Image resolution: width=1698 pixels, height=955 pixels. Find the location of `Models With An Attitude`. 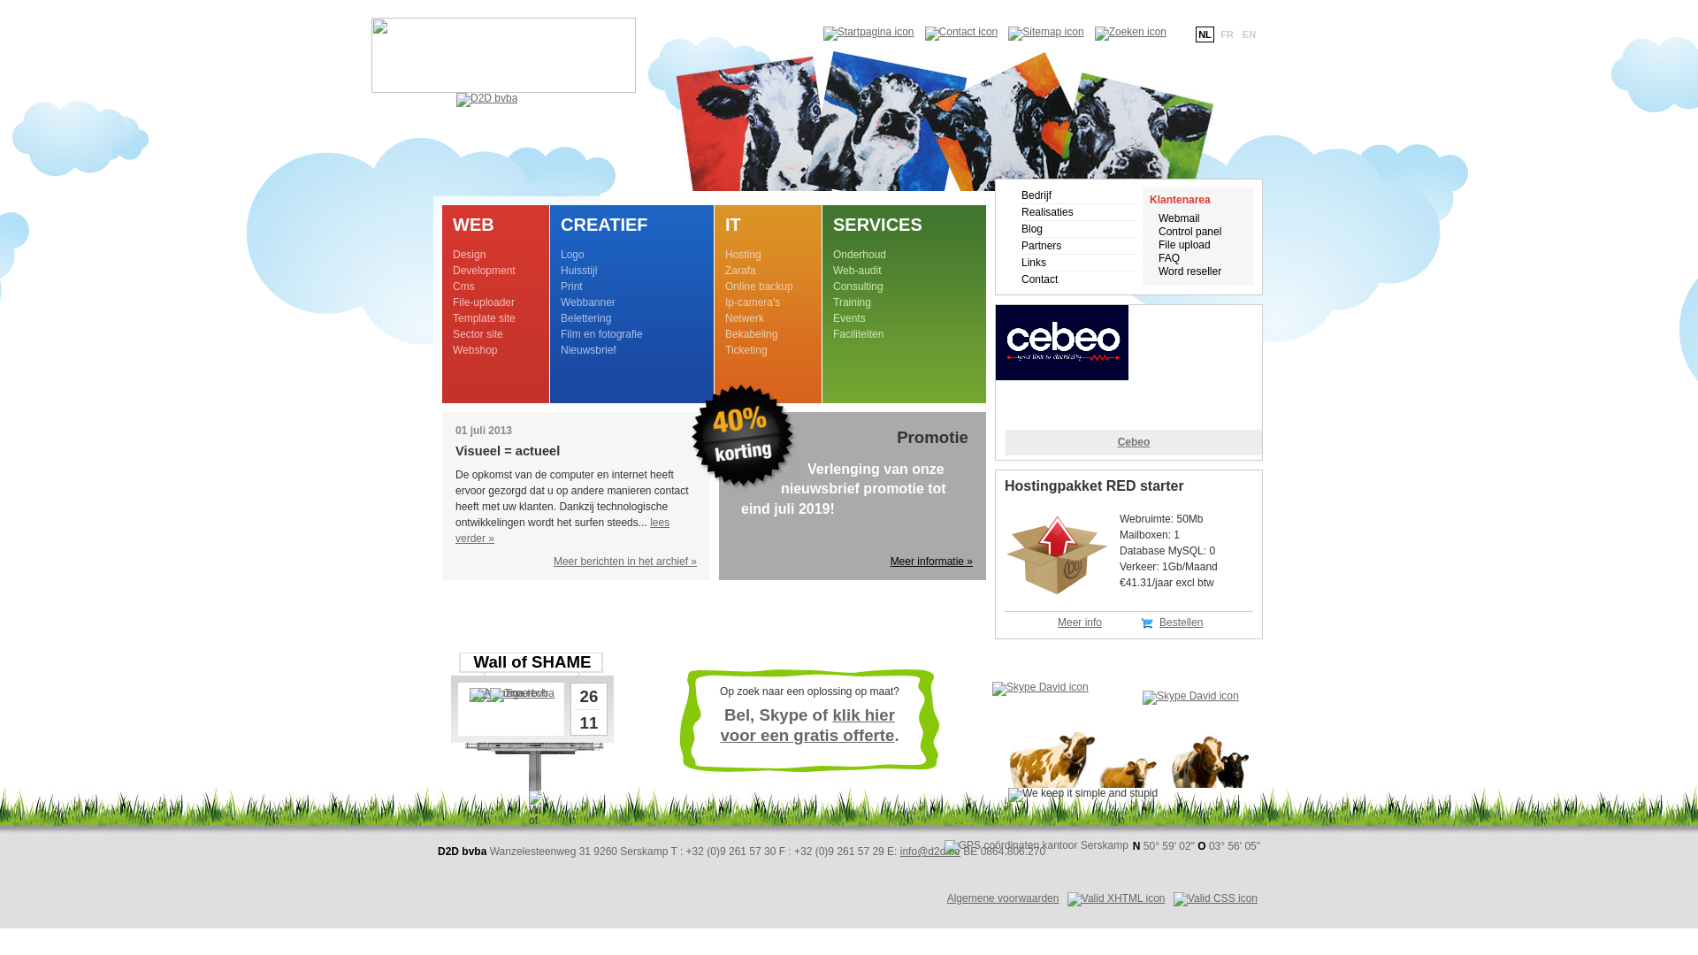

Models With An Attitude is located at coordinates (1134, 442).